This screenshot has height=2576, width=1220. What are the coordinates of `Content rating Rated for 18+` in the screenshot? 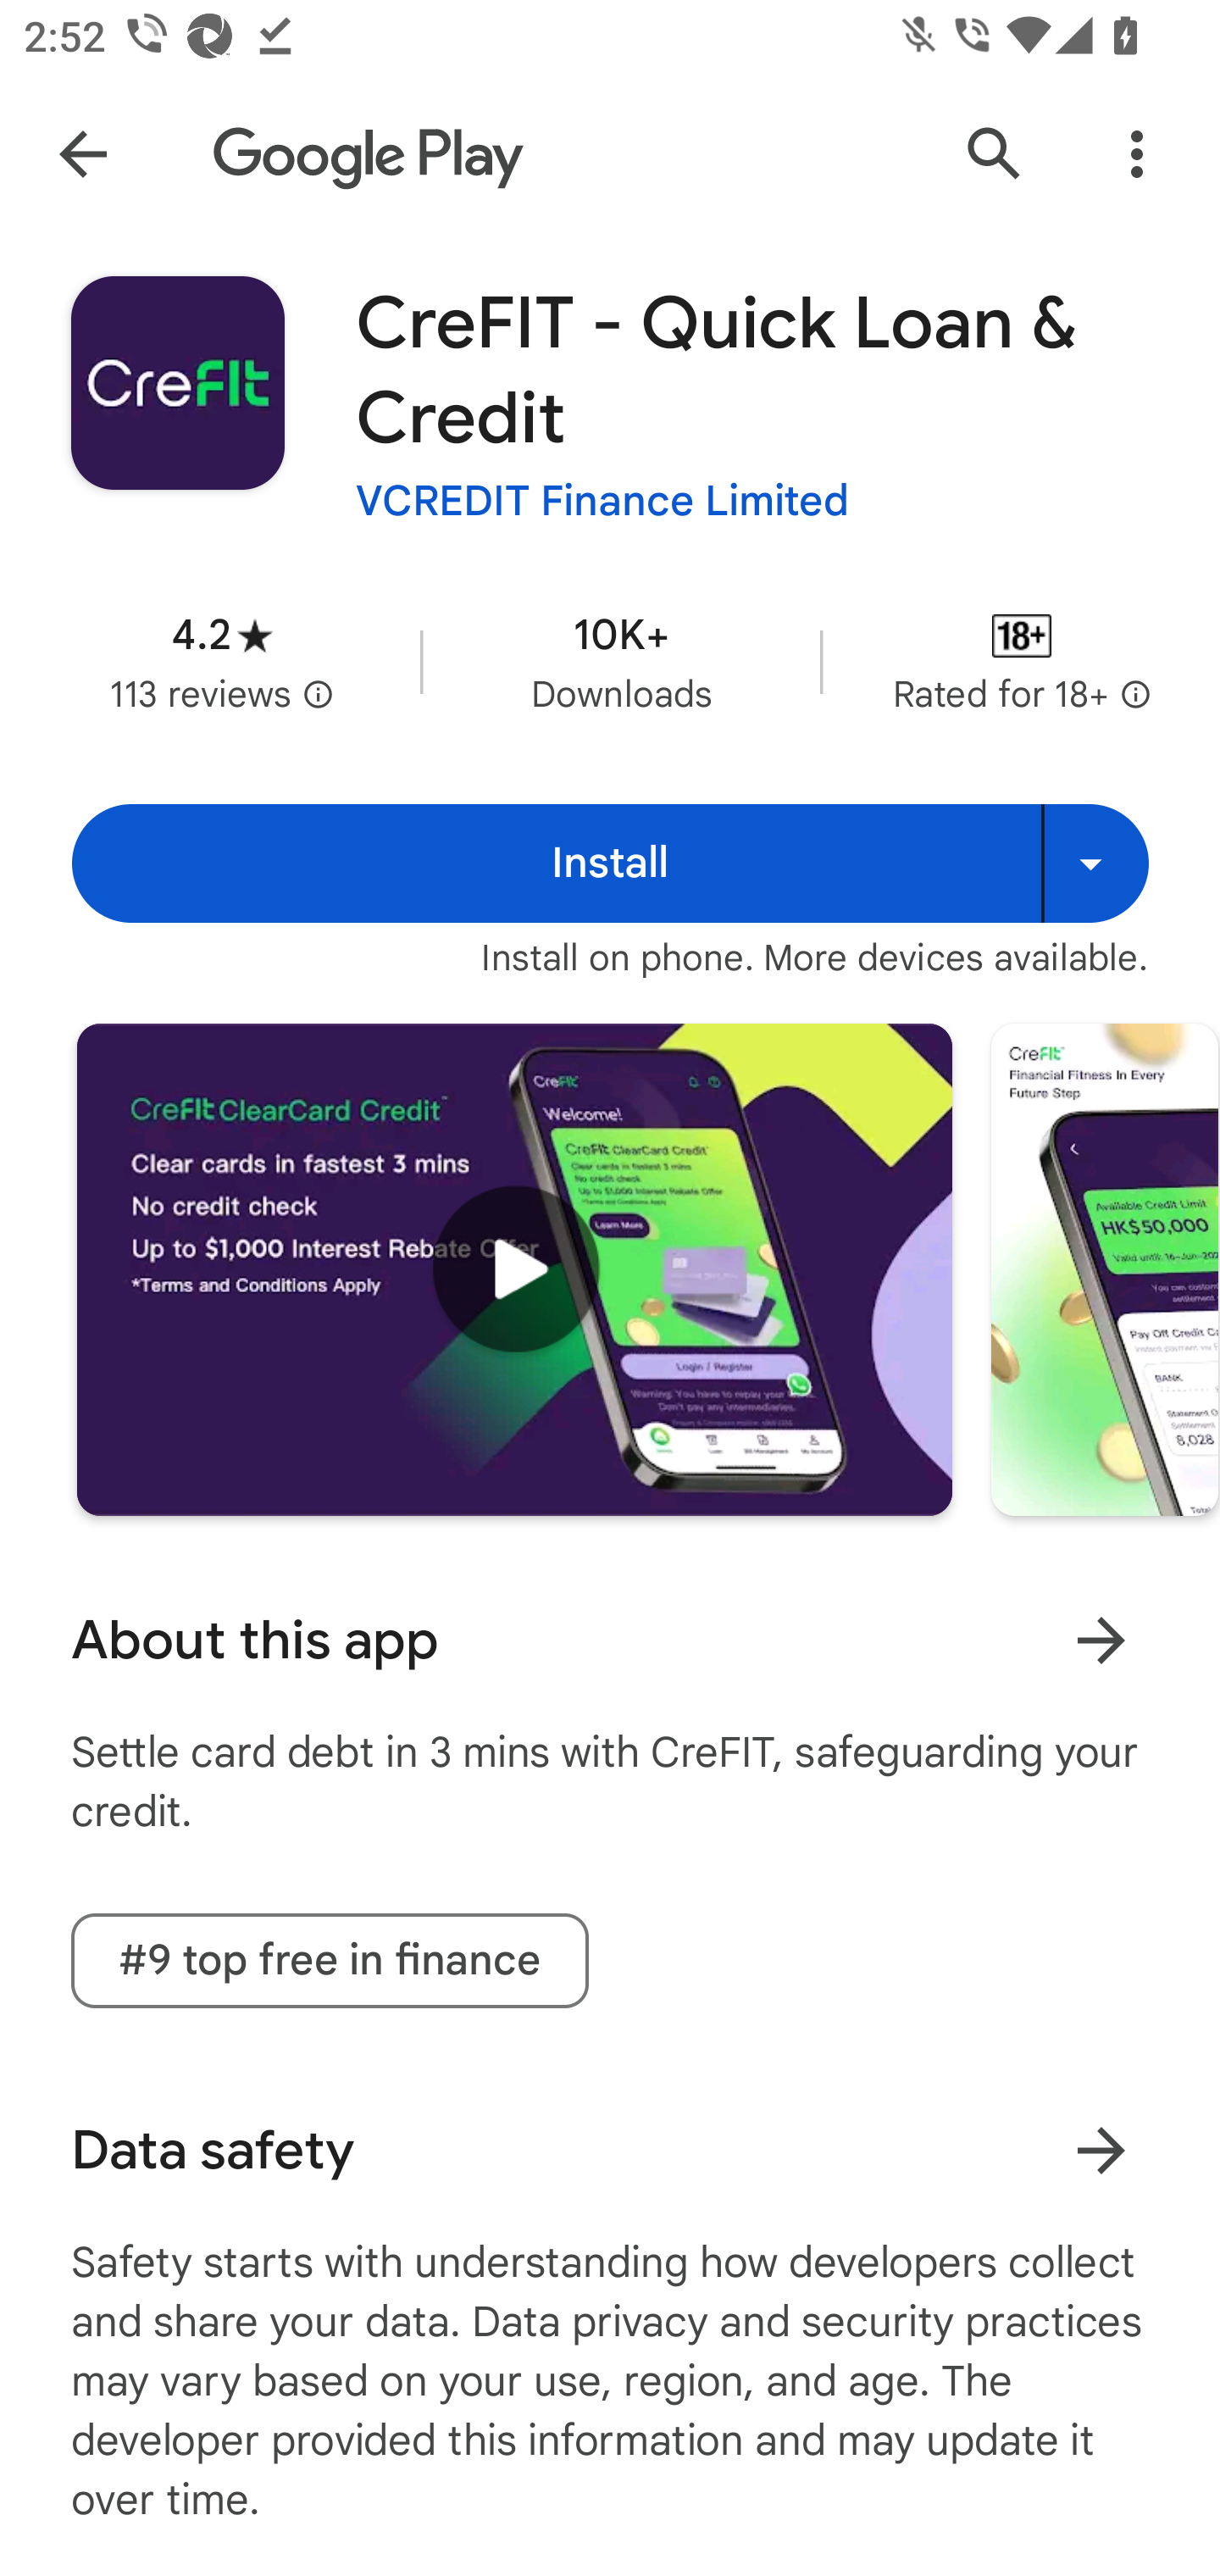 It's located at (1022, 661).